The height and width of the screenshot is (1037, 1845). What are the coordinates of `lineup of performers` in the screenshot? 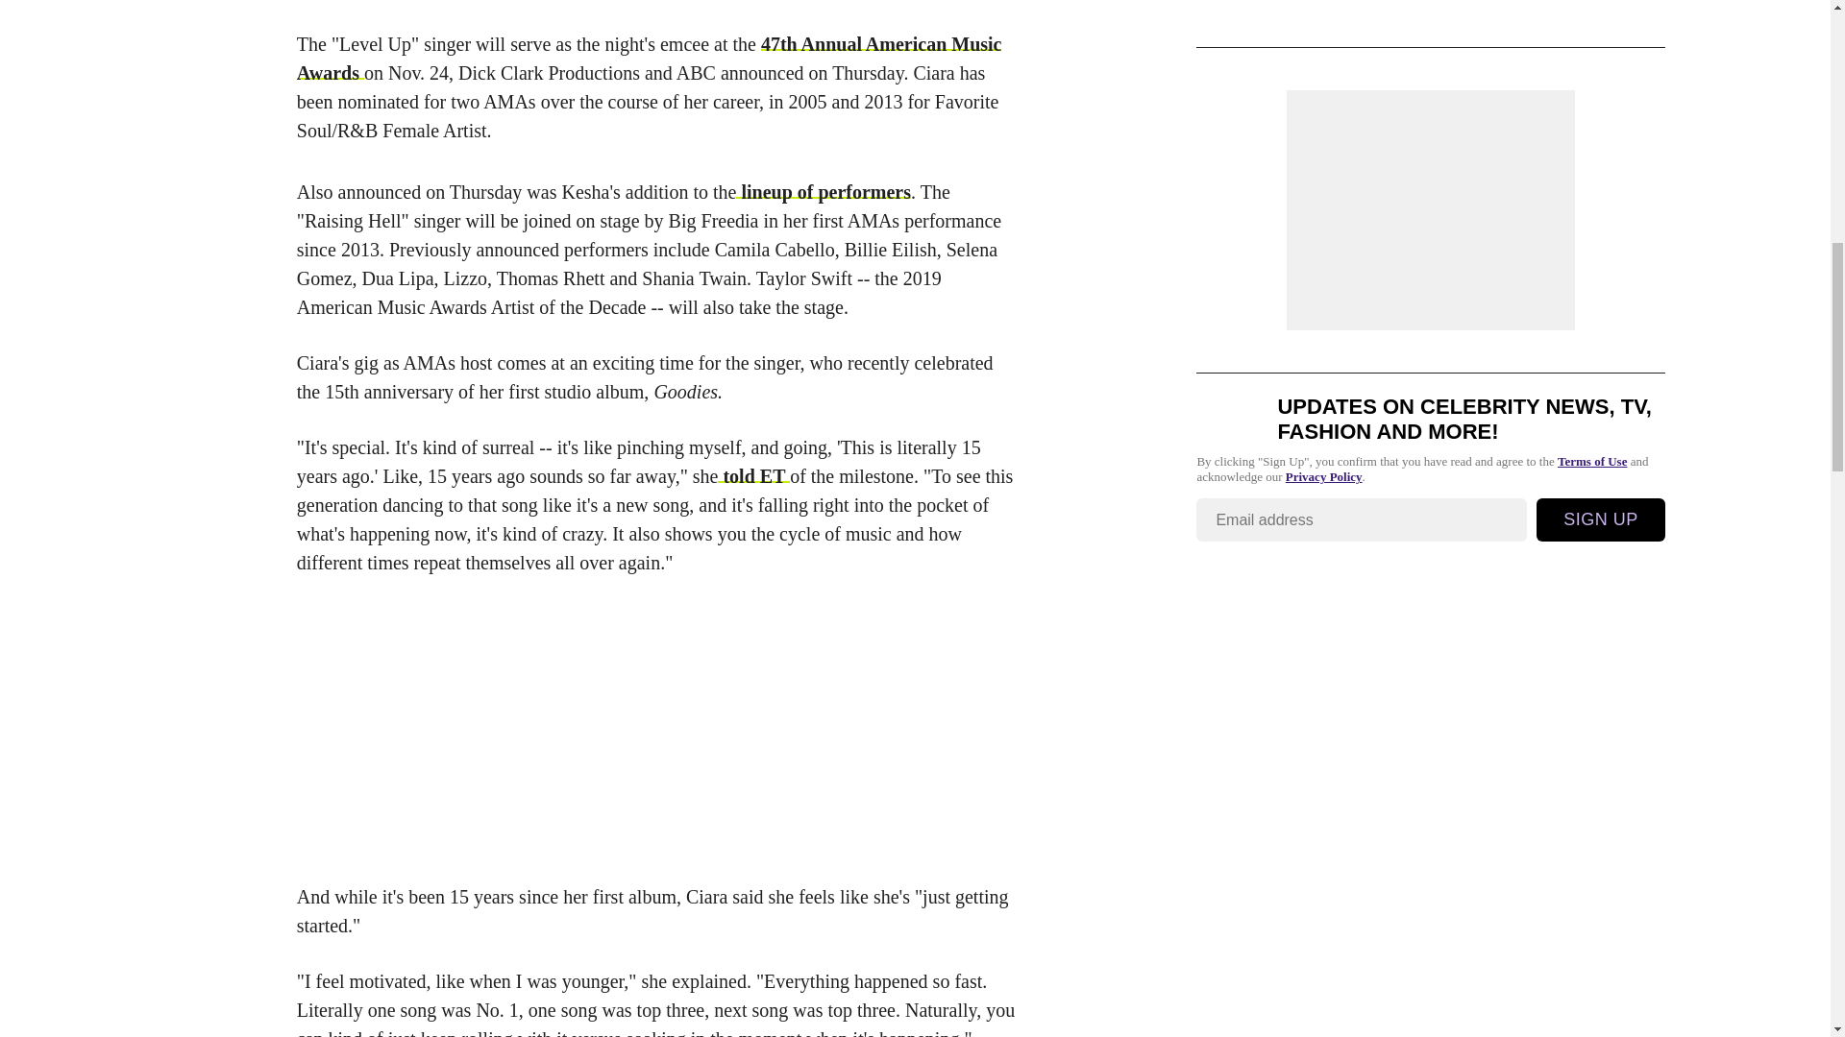 It's located at (824, 192).